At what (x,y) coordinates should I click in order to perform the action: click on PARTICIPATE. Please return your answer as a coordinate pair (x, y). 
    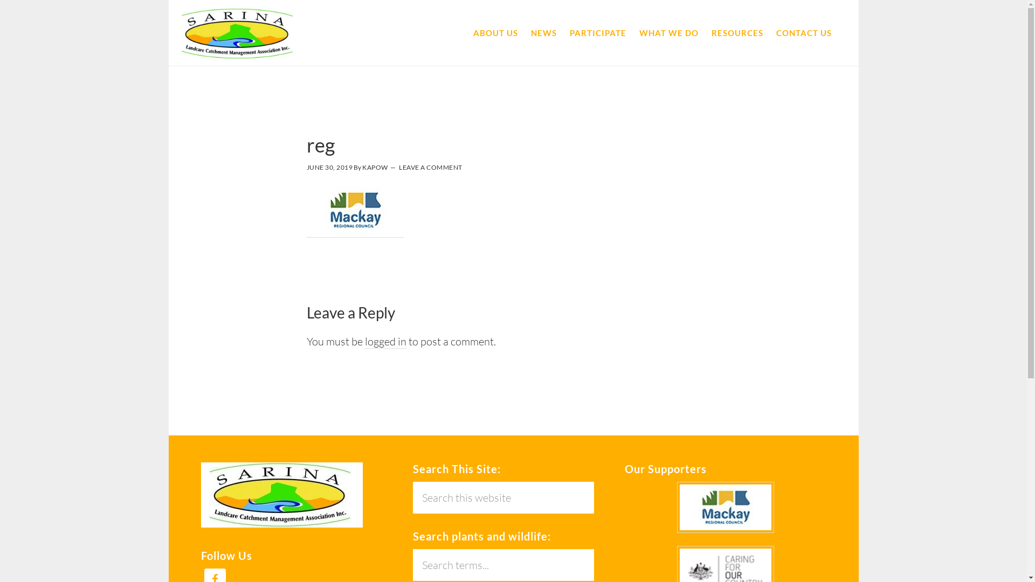
    Looking at the image, I should click on (597, 33).